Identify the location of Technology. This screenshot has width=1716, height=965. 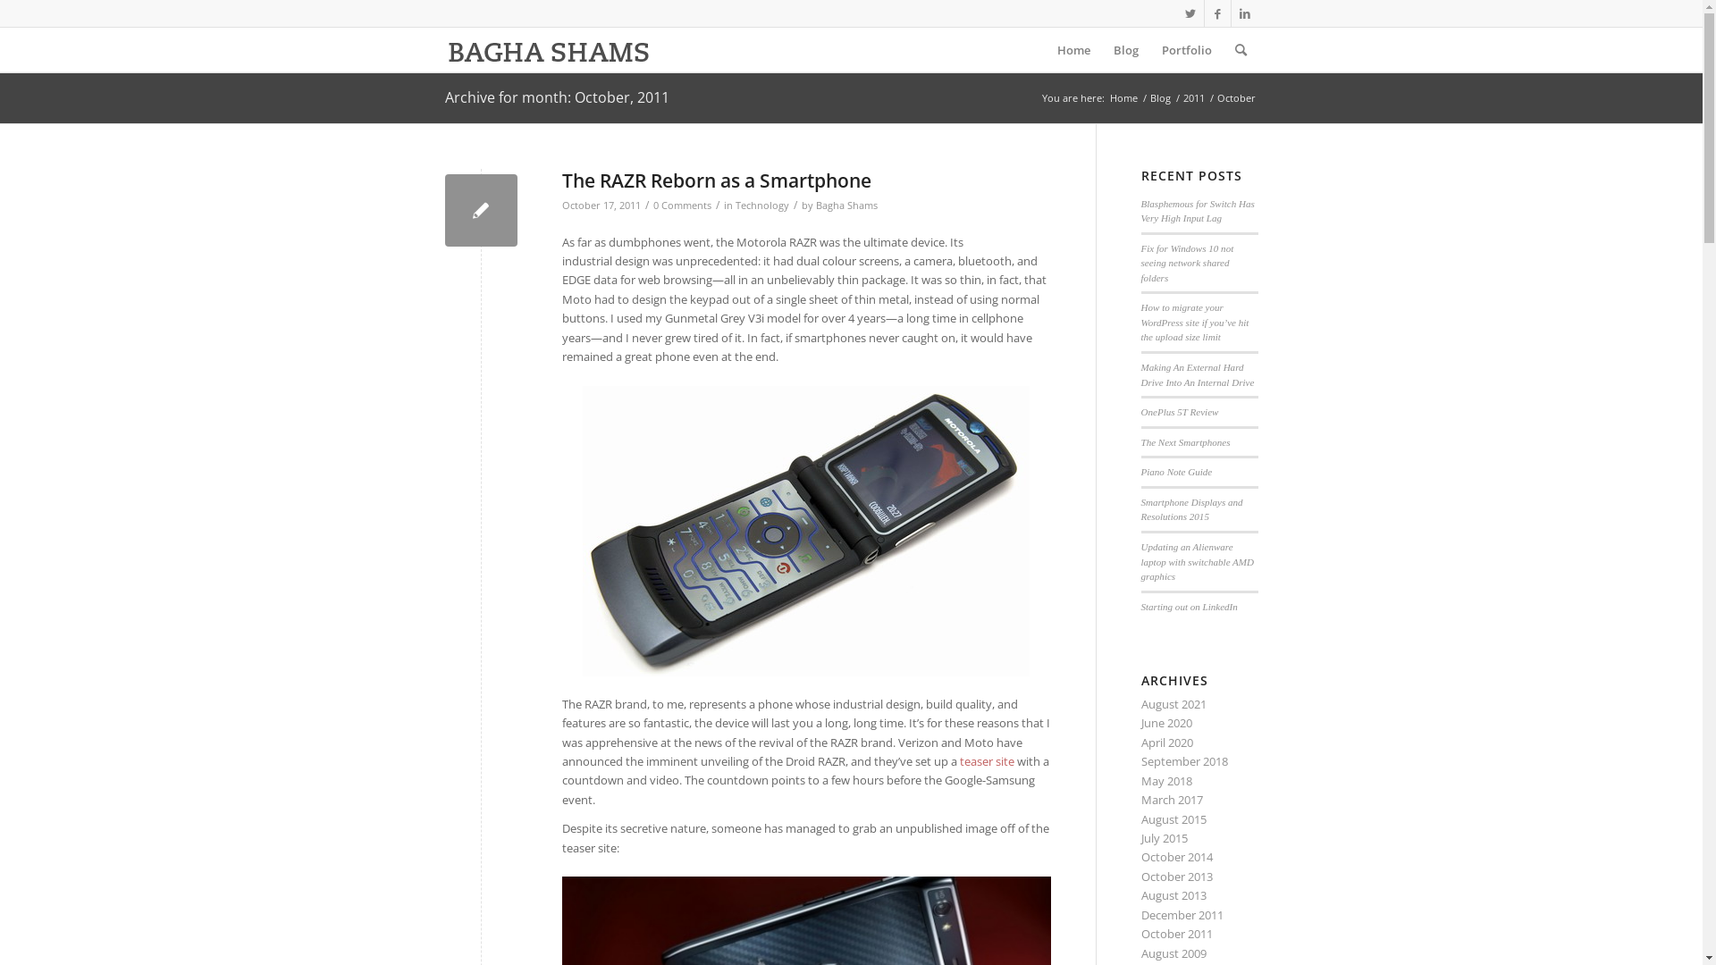
(761, 206).